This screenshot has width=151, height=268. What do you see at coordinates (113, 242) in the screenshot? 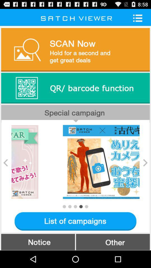
I see `click on other` at bounding box center [113, 242].